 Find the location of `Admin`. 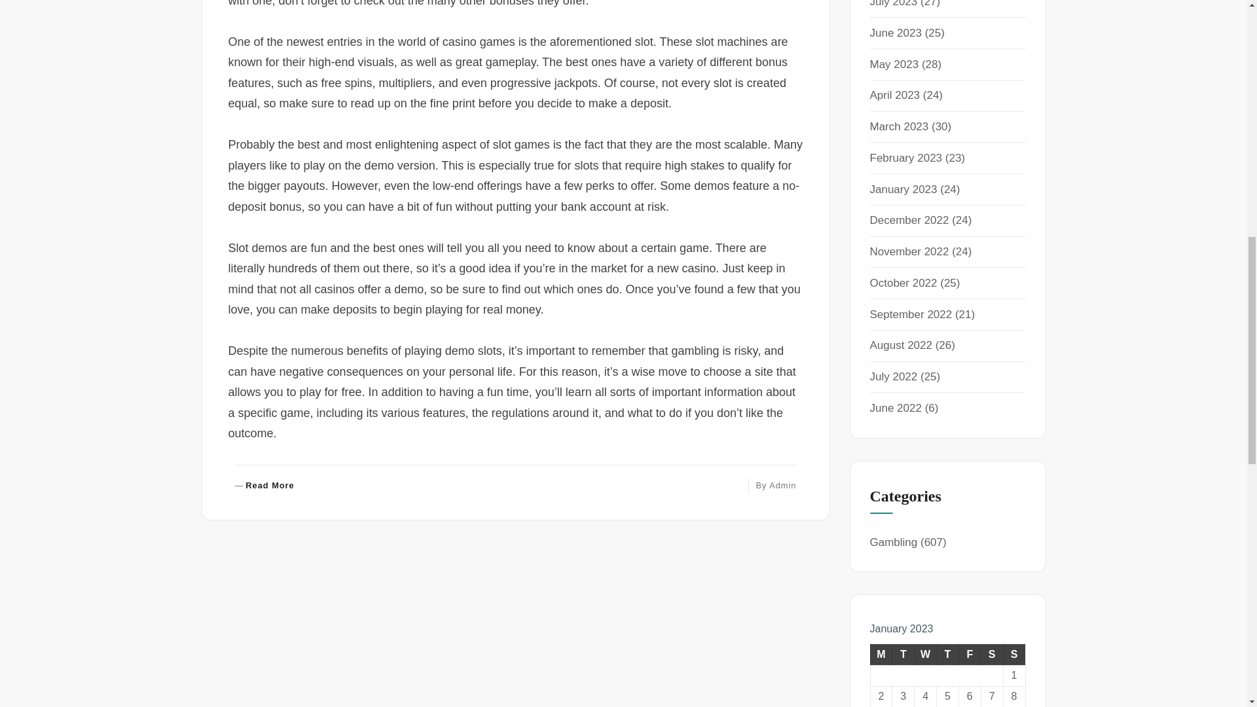

Admin is located at coordinates (782, 486).